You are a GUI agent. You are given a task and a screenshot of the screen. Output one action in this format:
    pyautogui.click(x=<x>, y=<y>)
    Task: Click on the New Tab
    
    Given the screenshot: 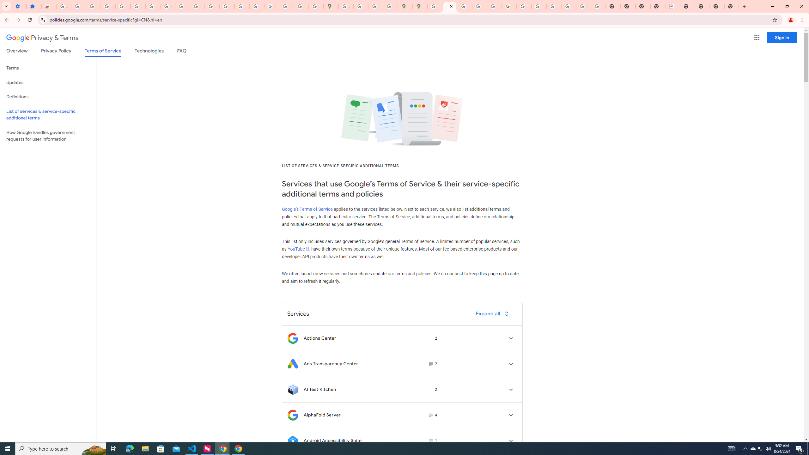 What is the action you would take?
    pyautogui.click(x=732, y=6)
    